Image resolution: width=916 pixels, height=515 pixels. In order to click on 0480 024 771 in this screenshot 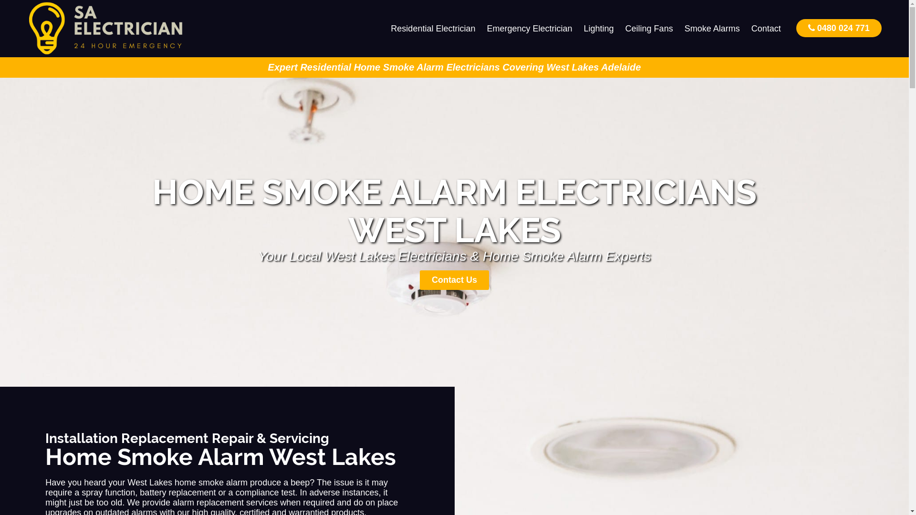, I will do `click(839, 28)`.